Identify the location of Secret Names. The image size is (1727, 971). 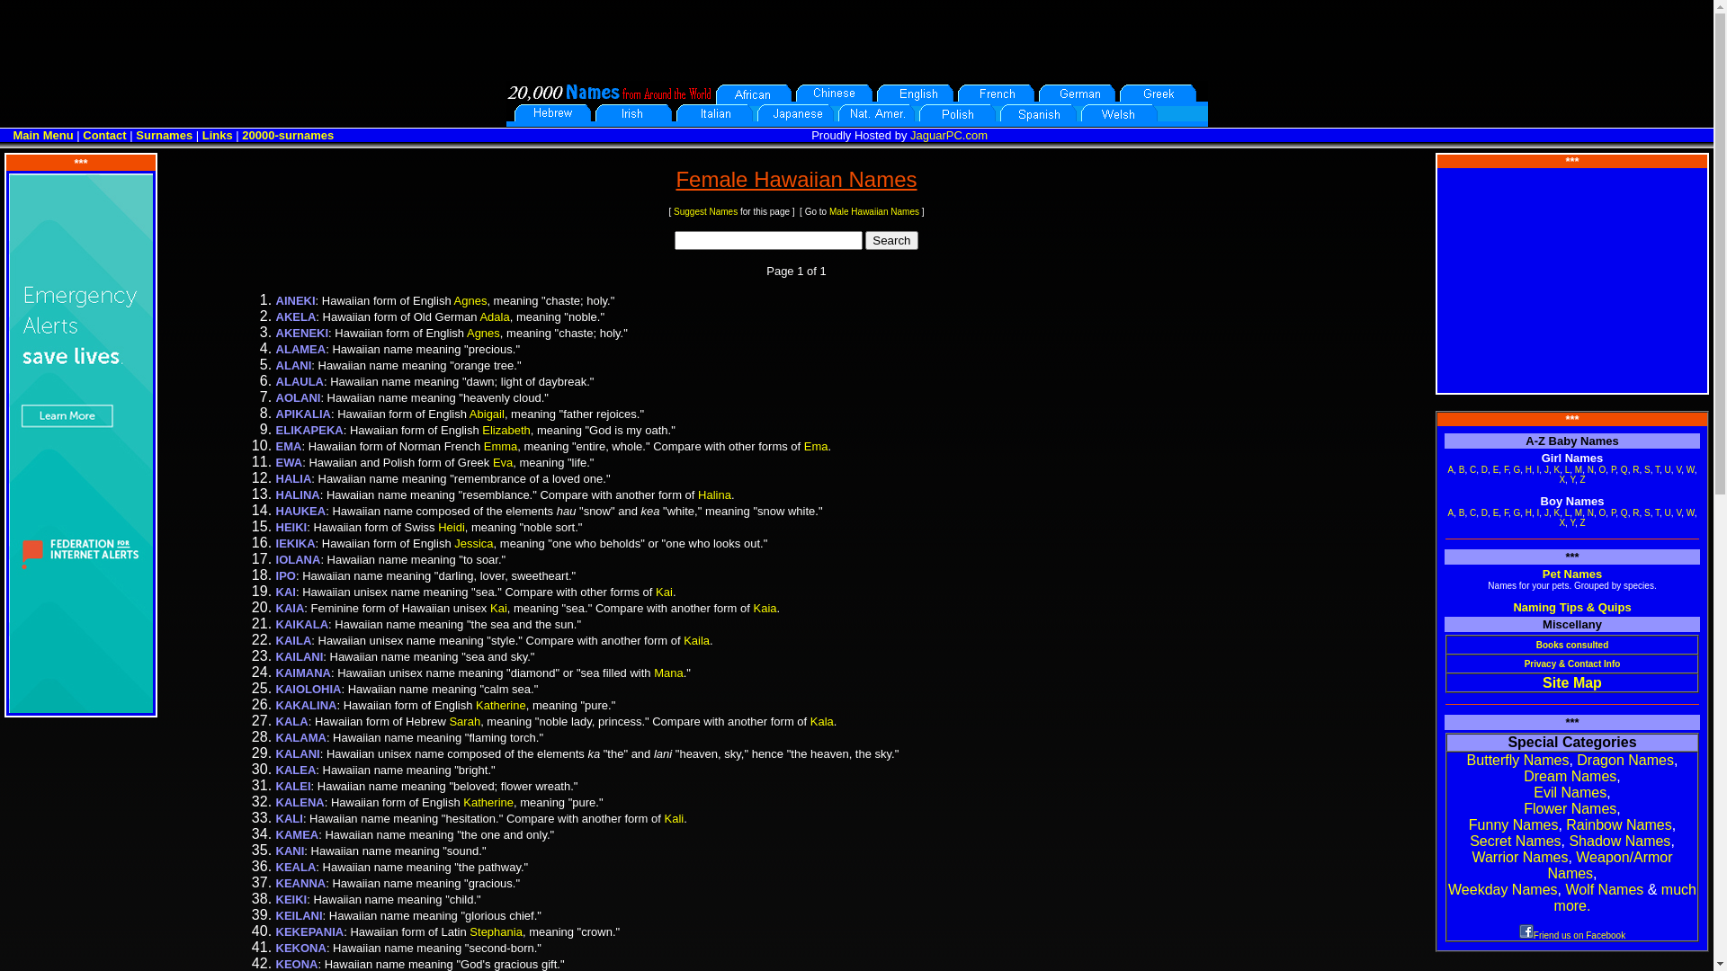
(1515, 842).